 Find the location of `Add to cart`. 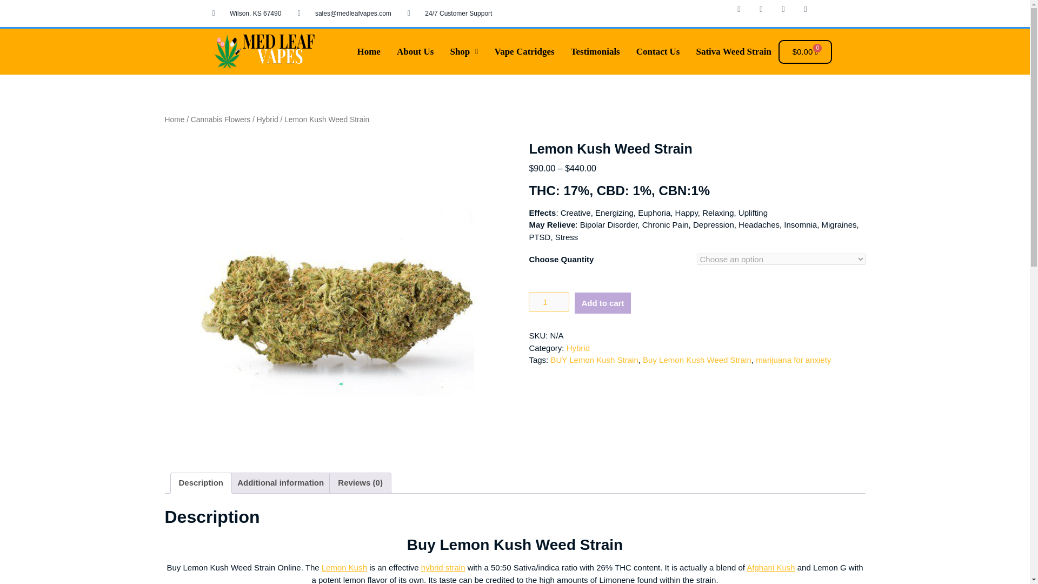

Add to cart is located at coordinates (602, 303).